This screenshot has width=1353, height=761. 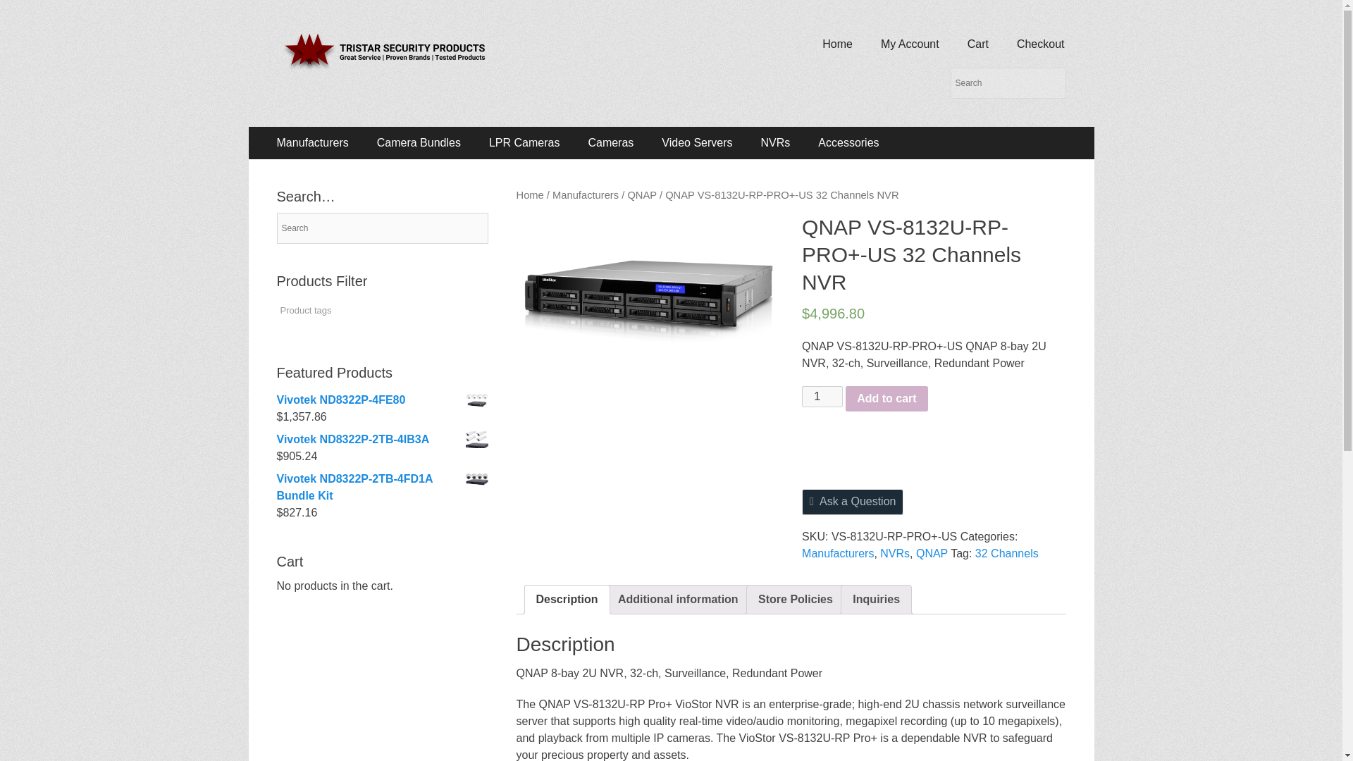 What do you see at coordinates (822, 396) in the screenshot?
I see `1` at bounding box center [822, 396].